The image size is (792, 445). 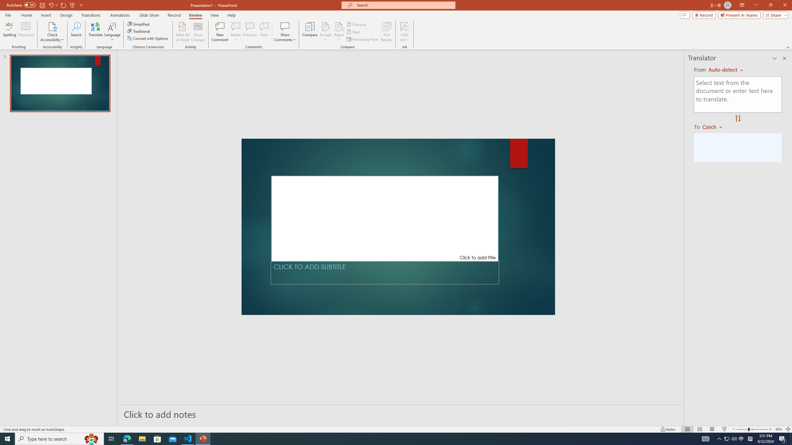 I want to click on Czech, so click(x=715, y=126).